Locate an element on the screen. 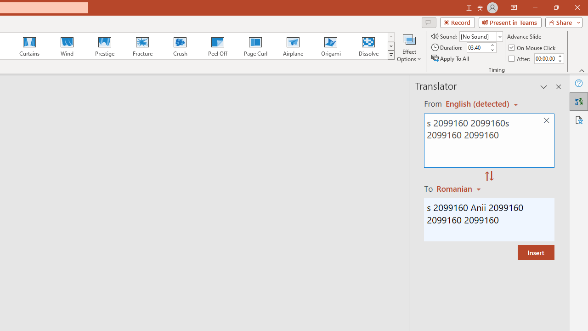 This screenshot has width=588, height=331. Less is located at coordinates (560, 61).